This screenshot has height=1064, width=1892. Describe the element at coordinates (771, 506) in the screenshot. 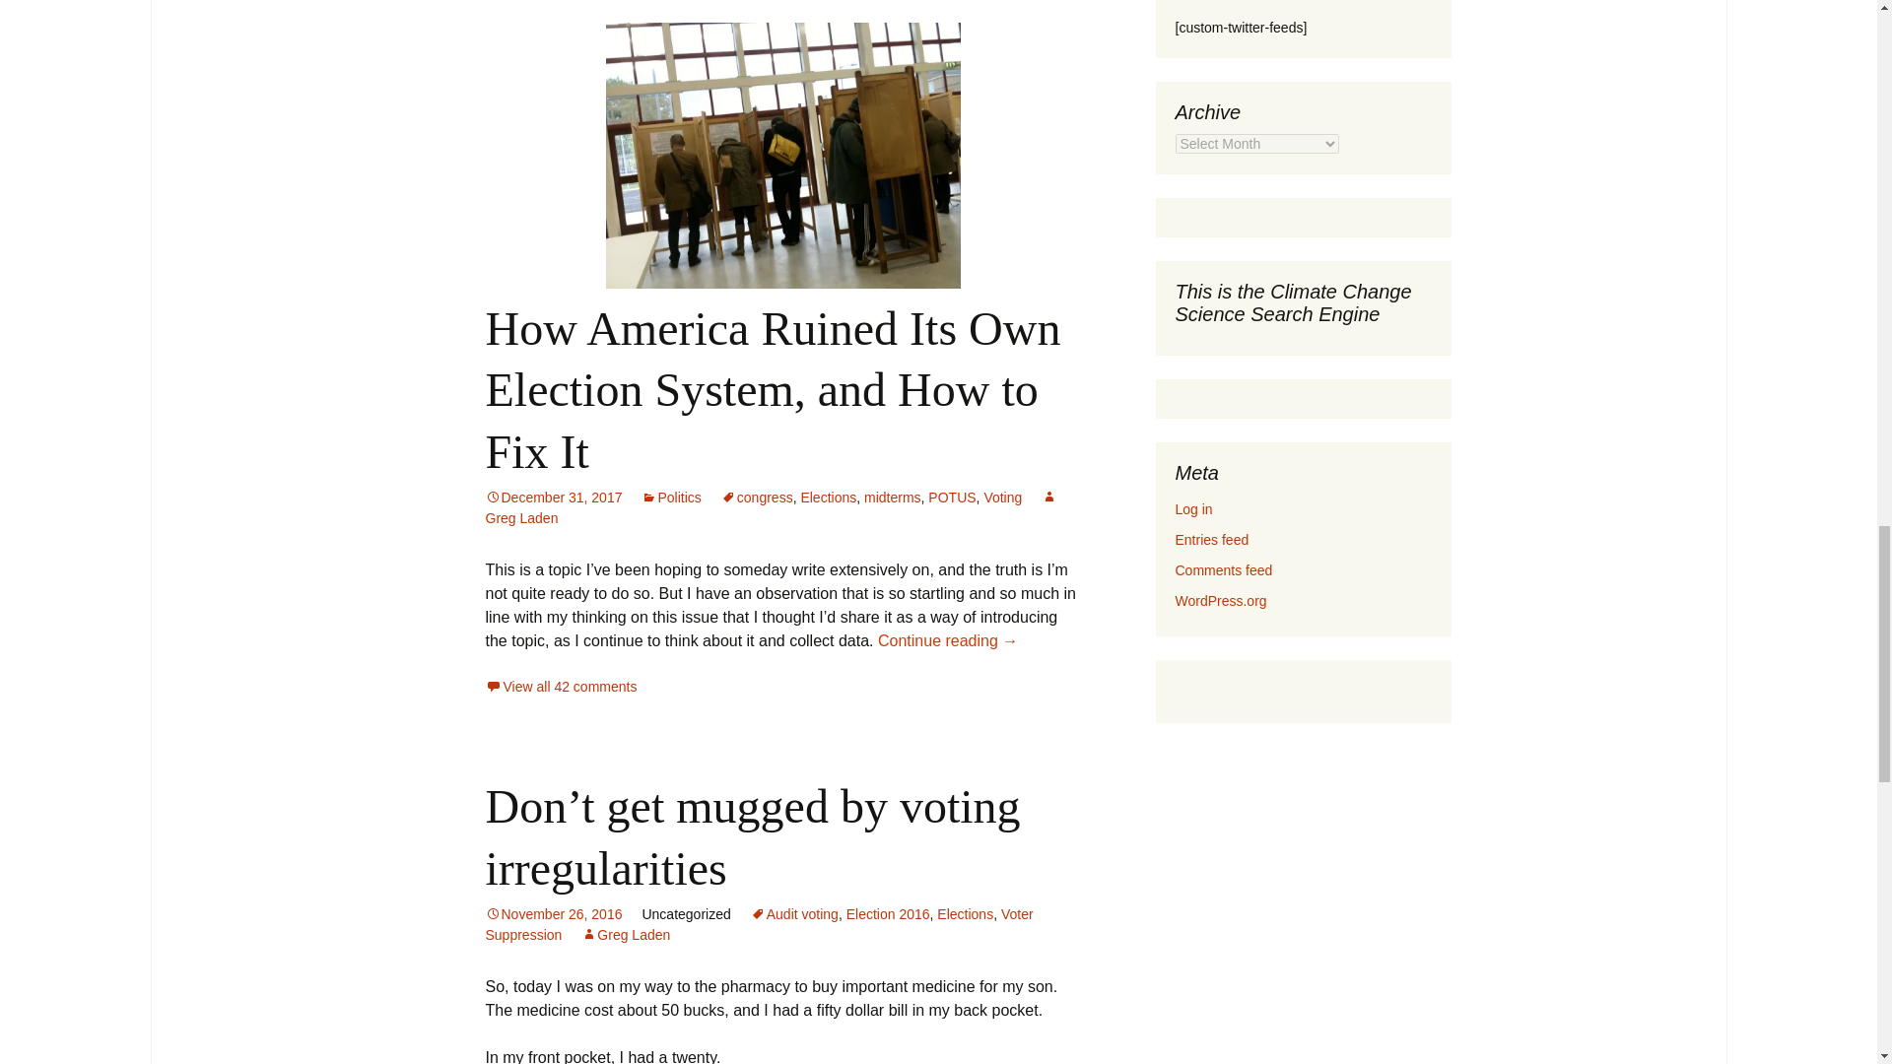

I see `View all posts by Greg Laden` at that location.